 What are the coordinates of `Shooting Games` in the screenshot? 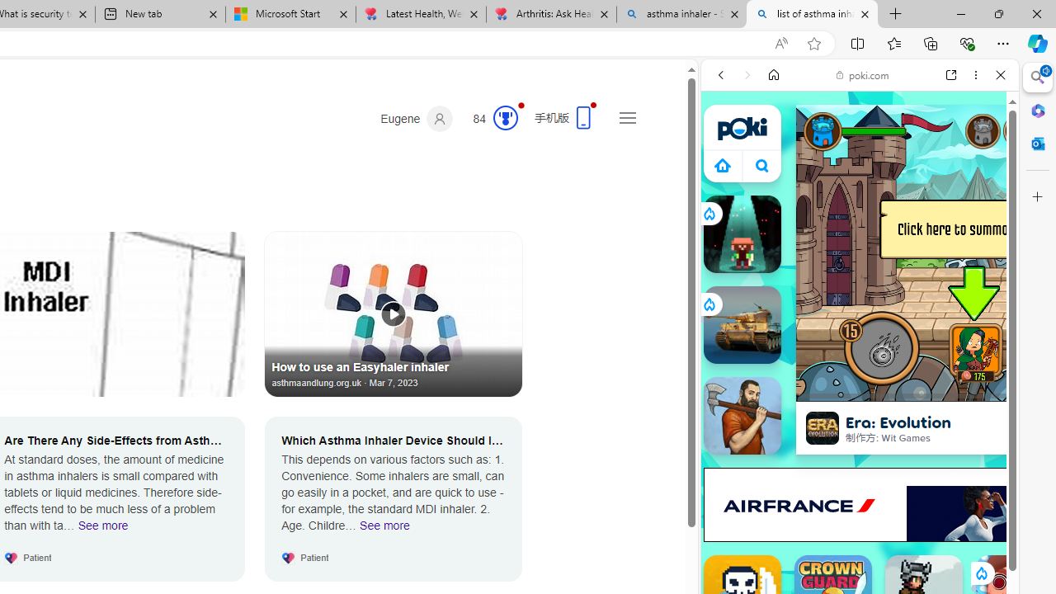 It's located at (860, 429).